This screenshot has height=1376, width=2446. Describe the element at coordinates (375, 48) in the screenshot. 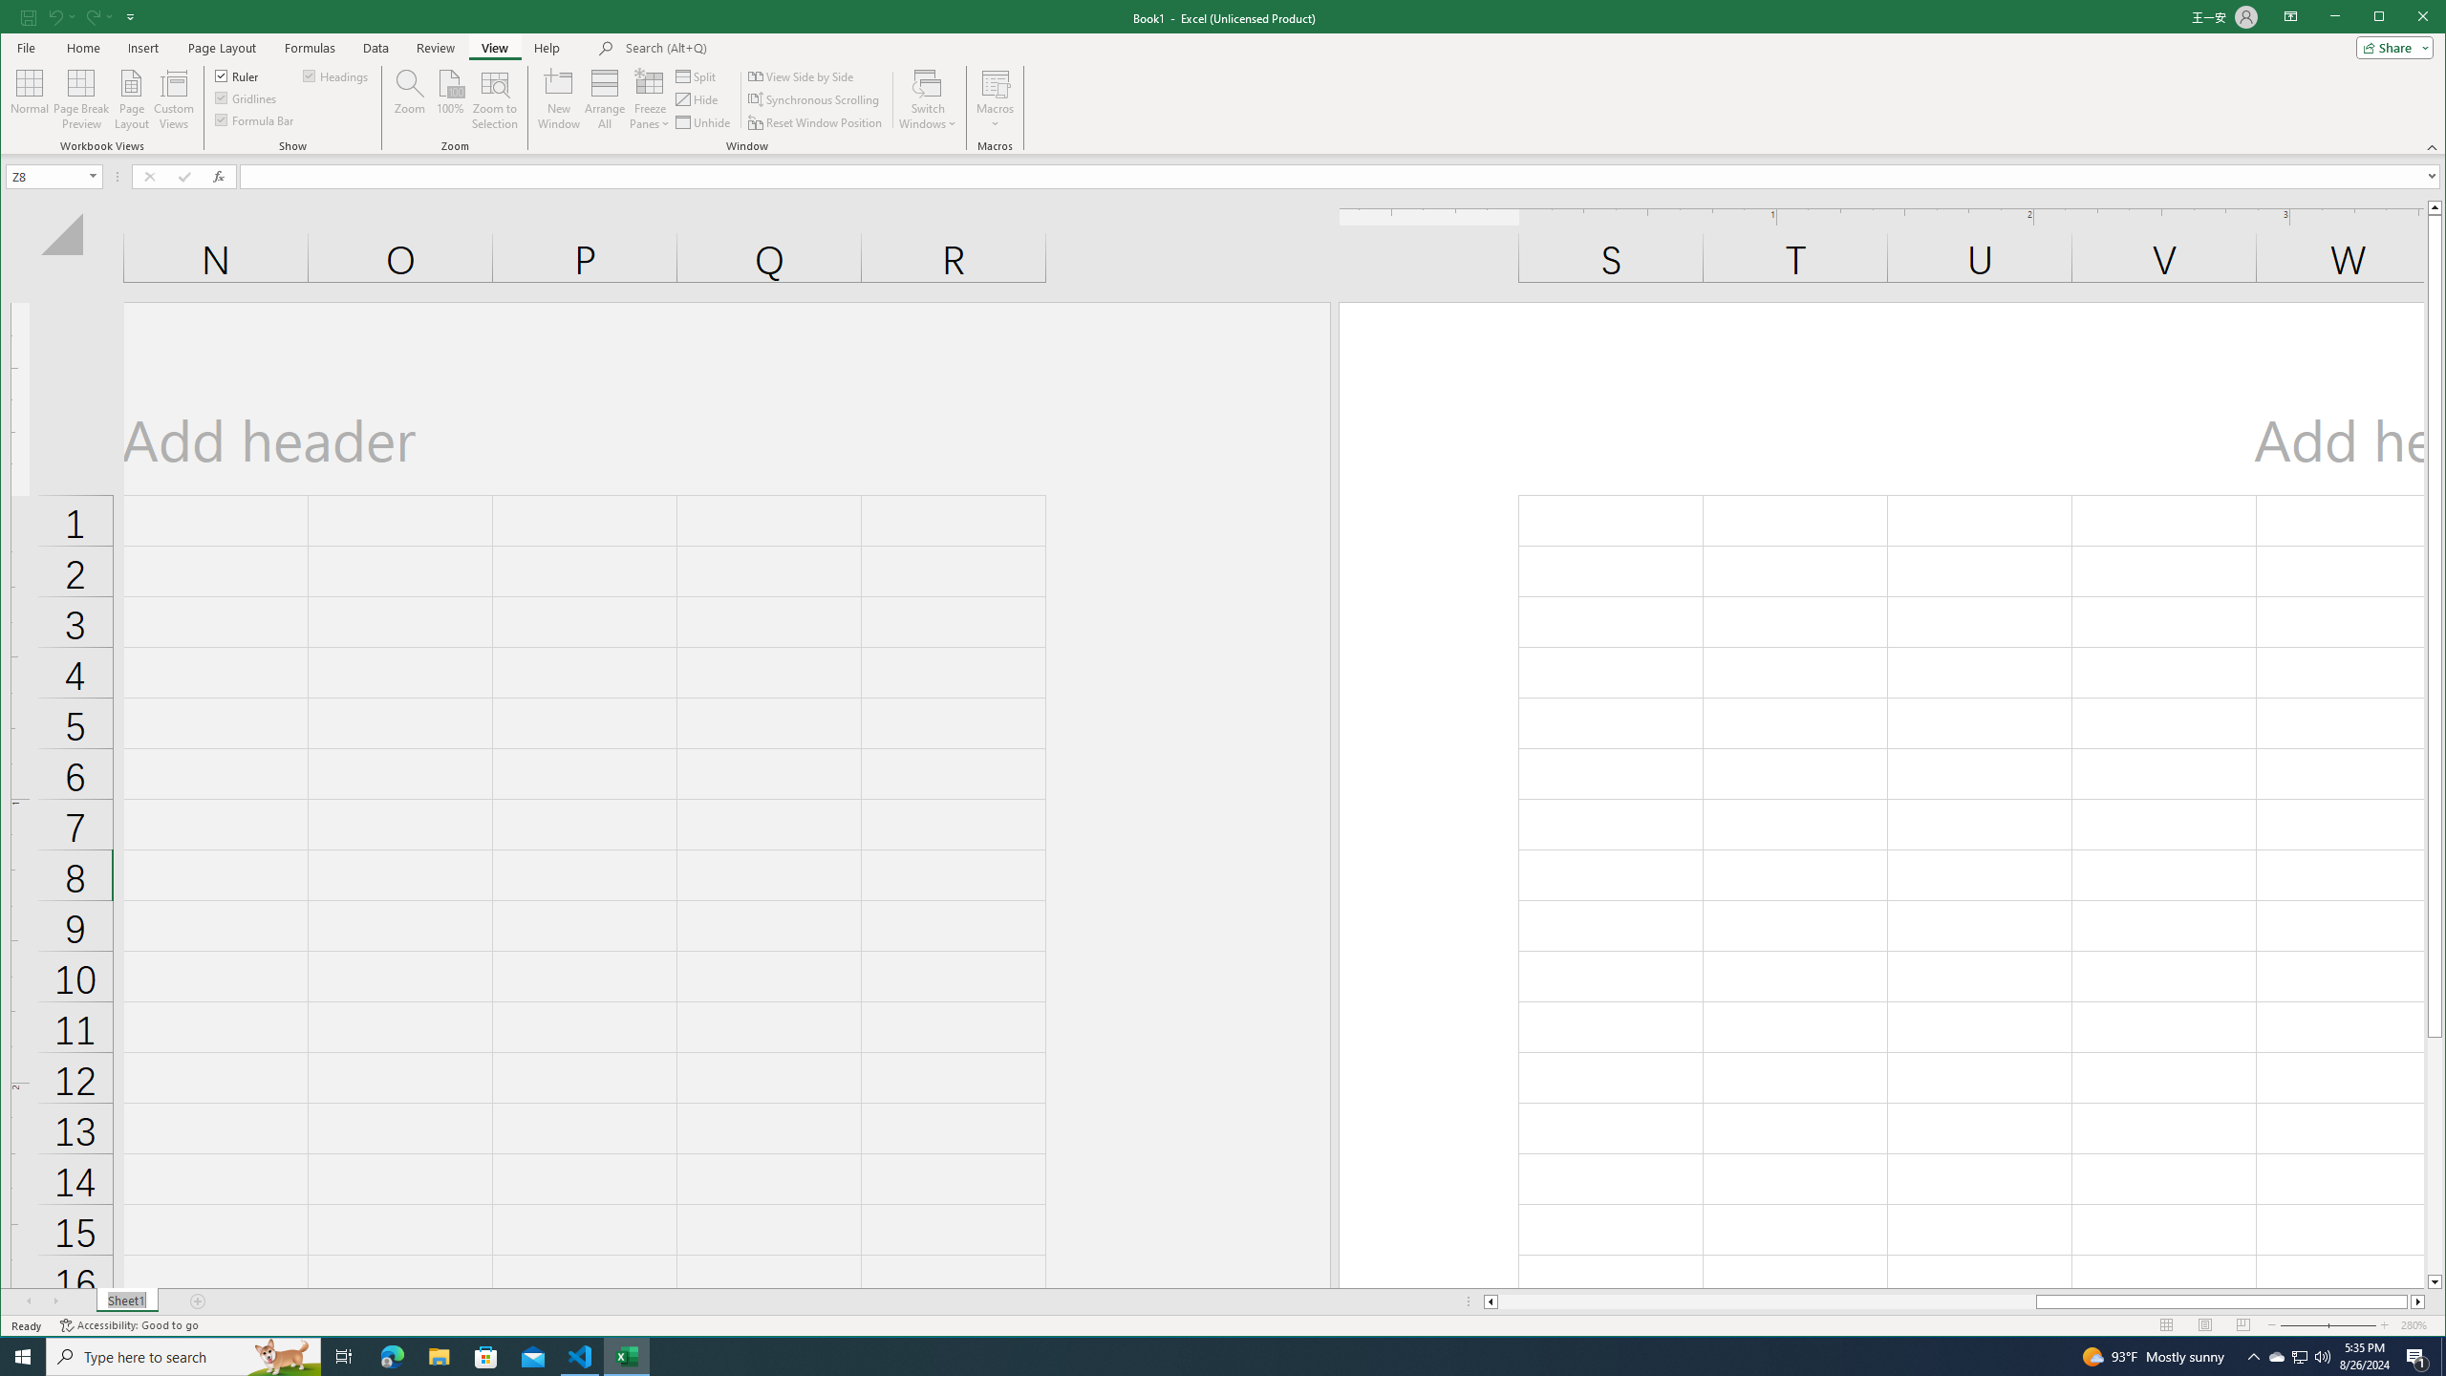

I see `Data` at that location.